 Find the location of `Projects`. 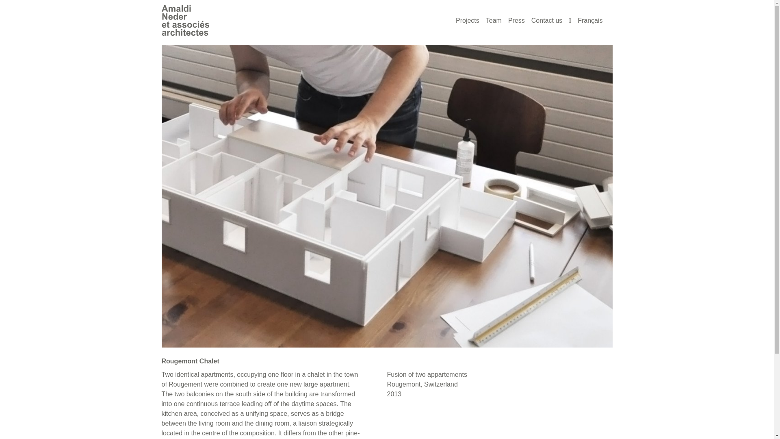

Projects is located at coordinates (467, 20).